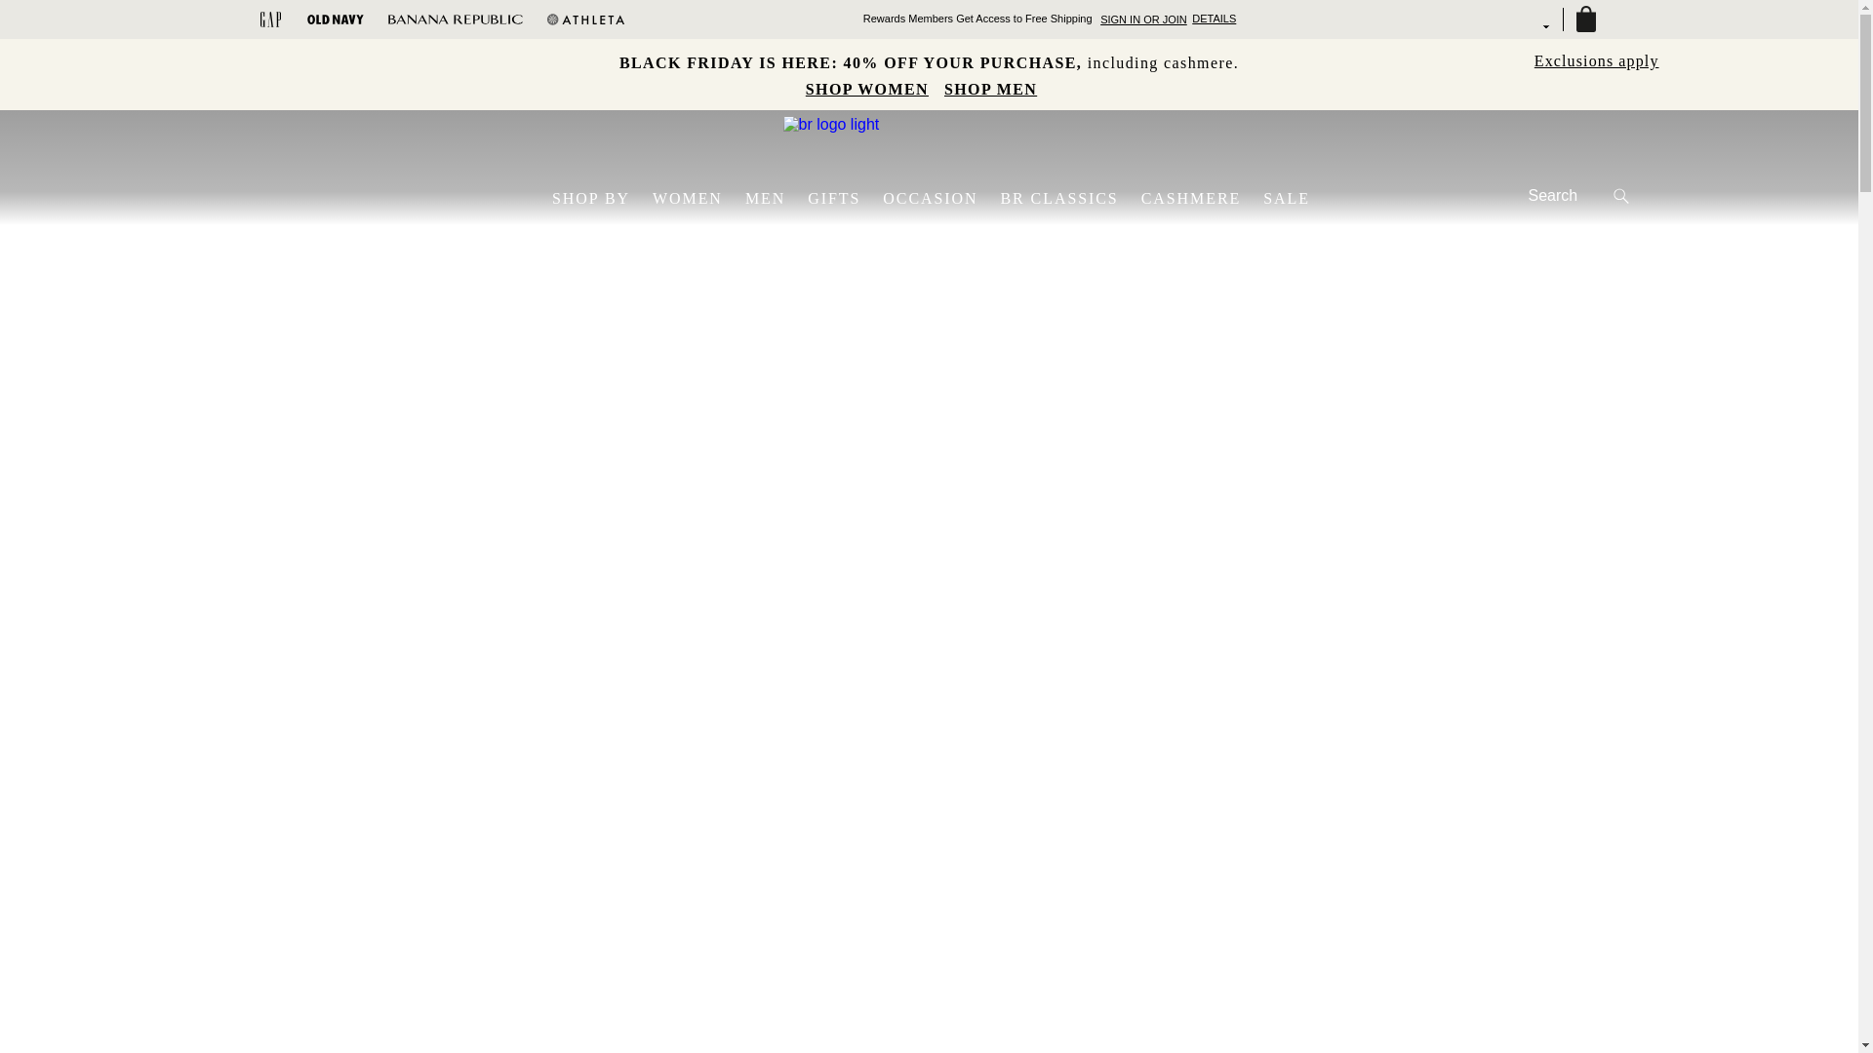 The image size is (1873, 1053). I want to click on Sale, so click(1262, 189).